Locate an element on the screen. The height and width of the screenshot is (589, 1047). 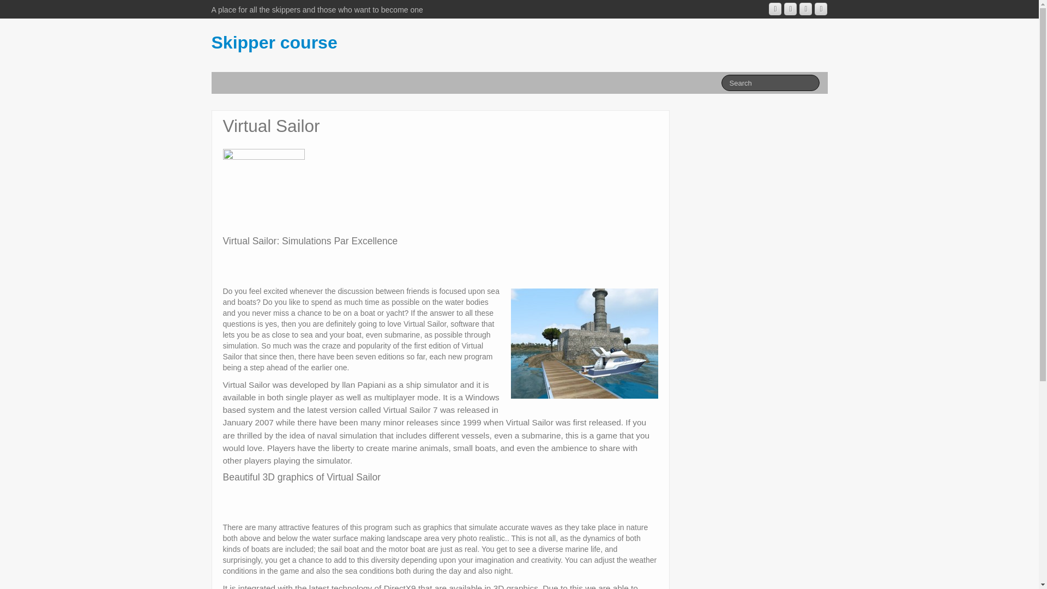
Skipper course Twitter is located at coordinates (820, 9).